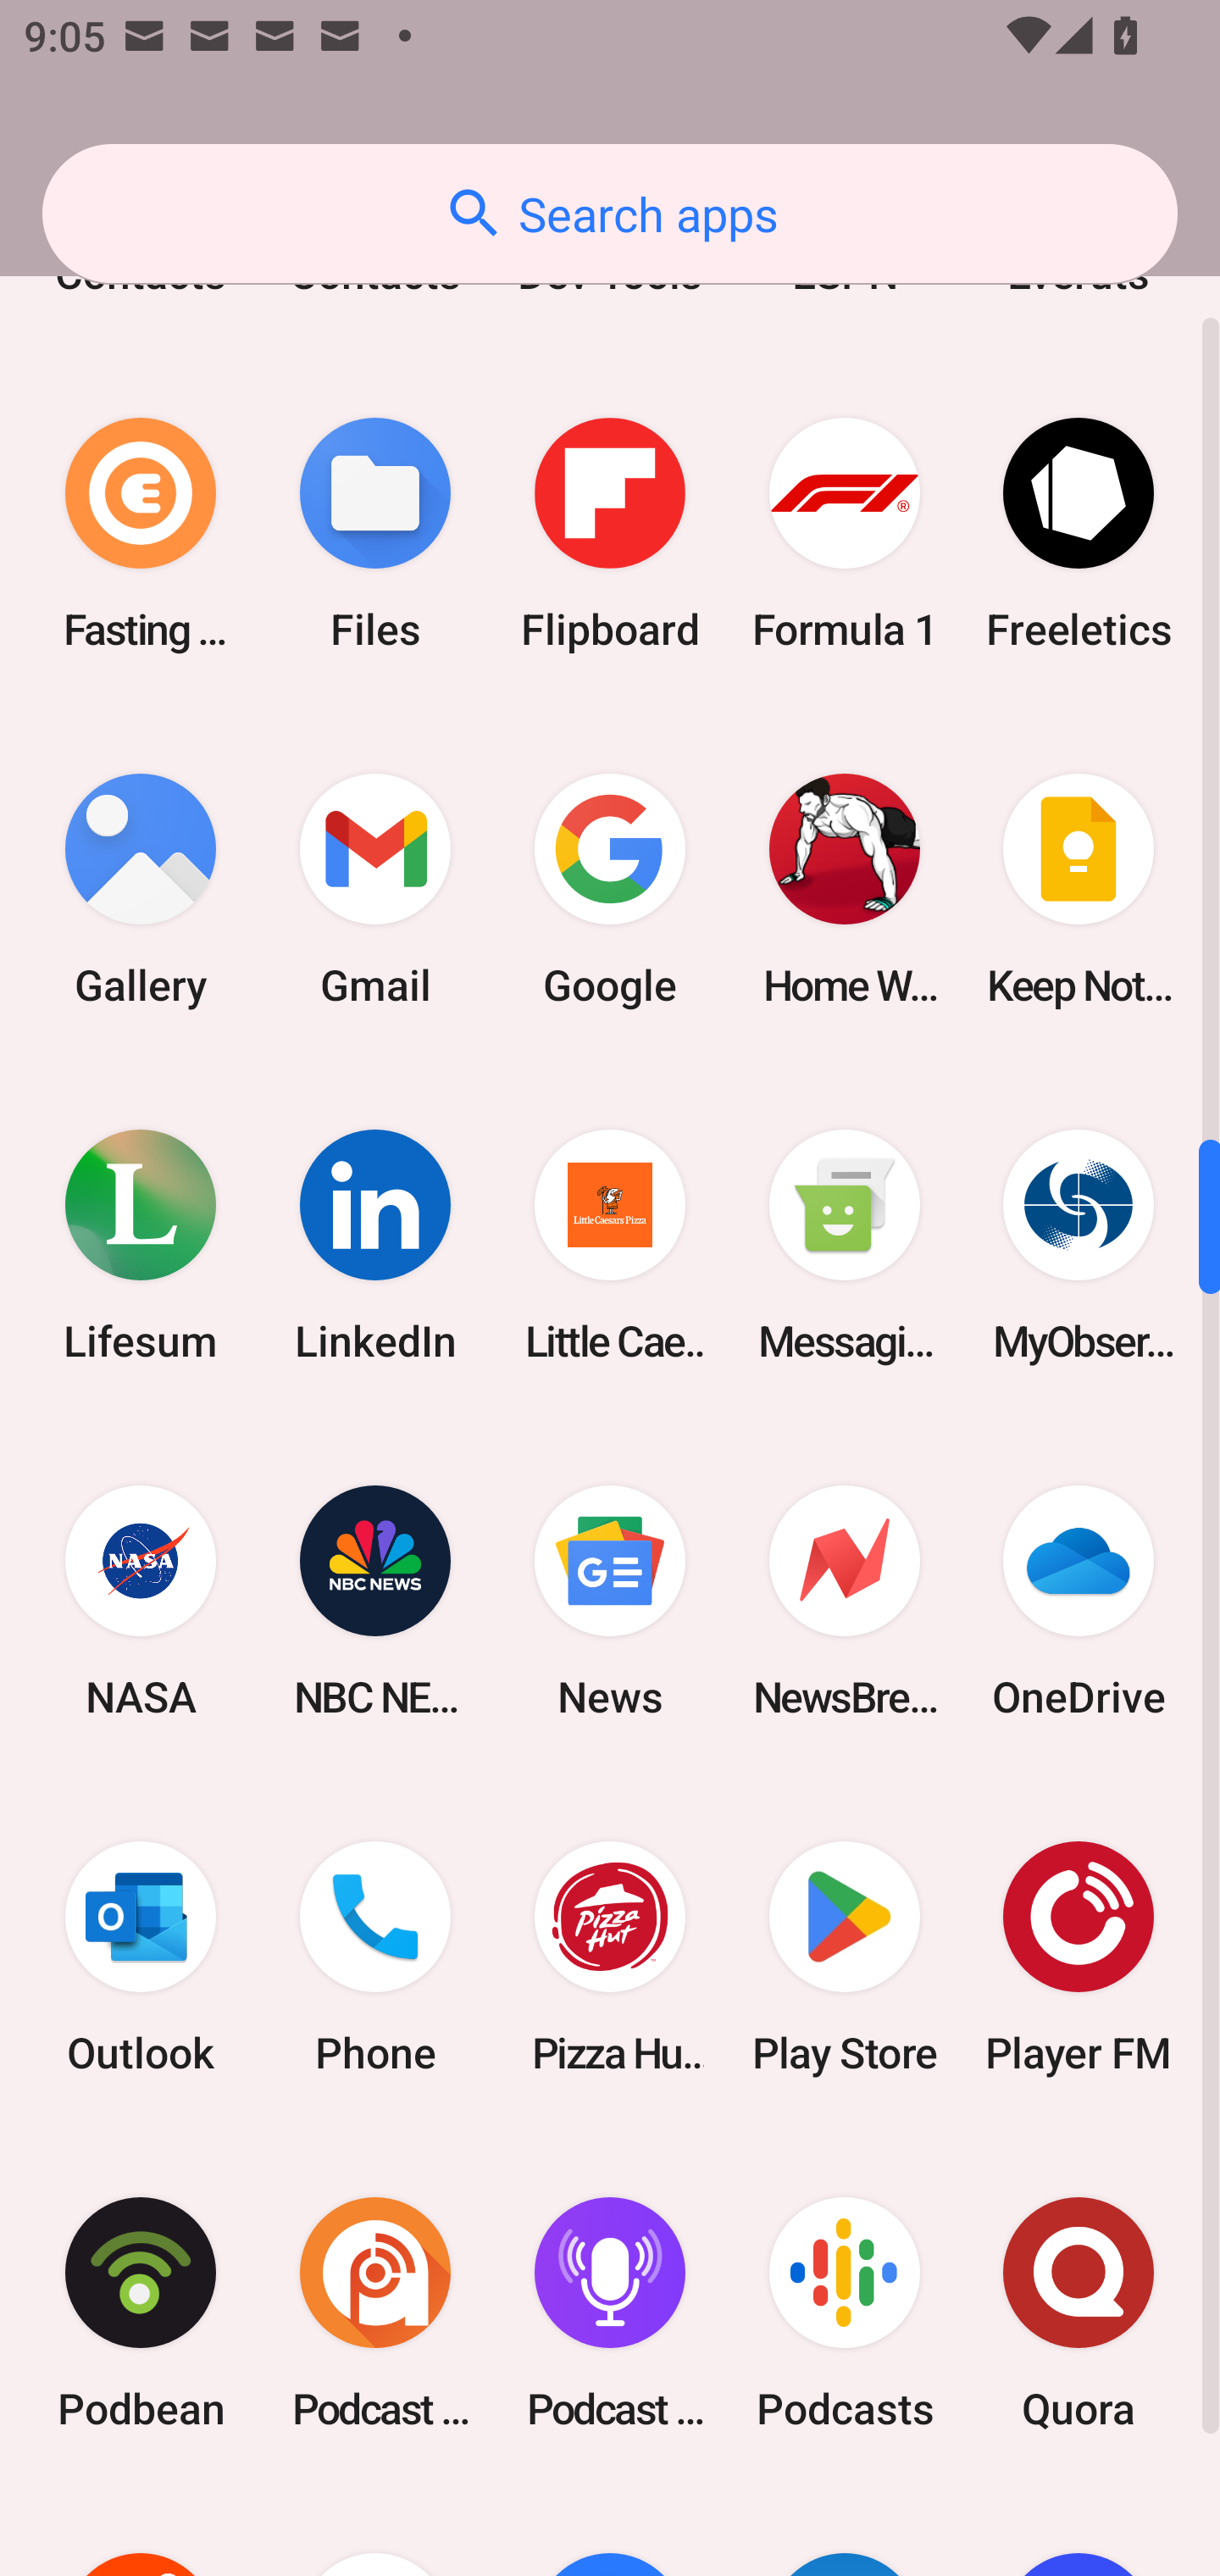 This screenshot has width=1220, height=2576. What do you see at coordinates (610, 1602) in the screenshot?
I see `News` at bounding box center [610, 1602].